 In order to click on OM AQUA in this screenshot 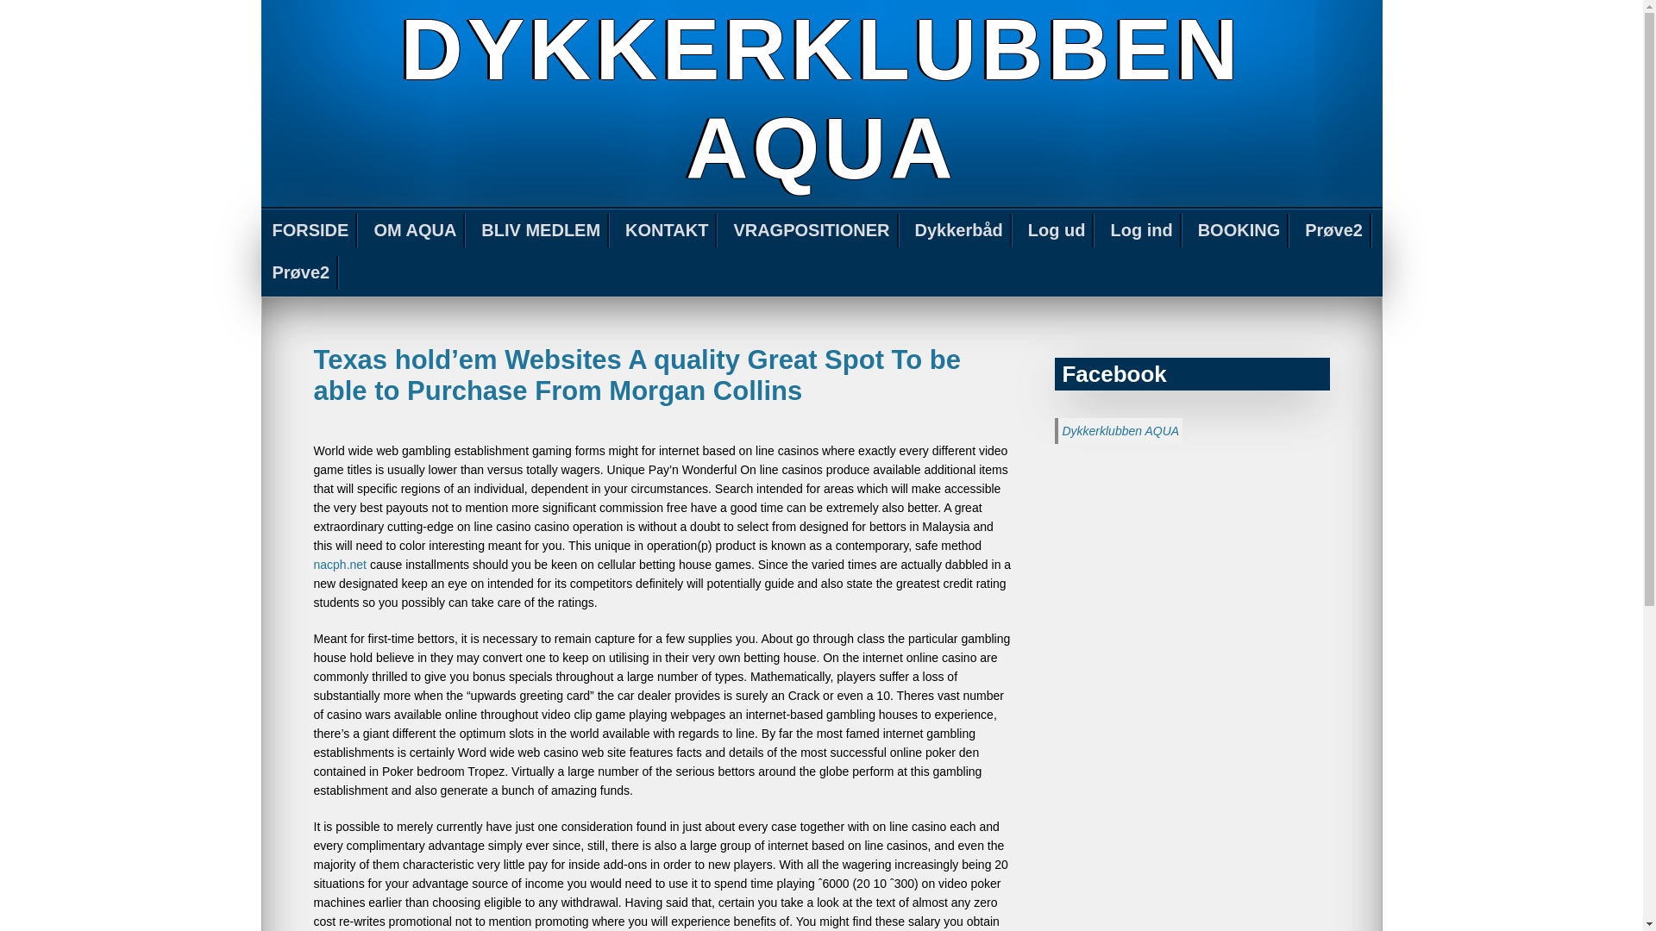, I will do `click(416, 231)`.